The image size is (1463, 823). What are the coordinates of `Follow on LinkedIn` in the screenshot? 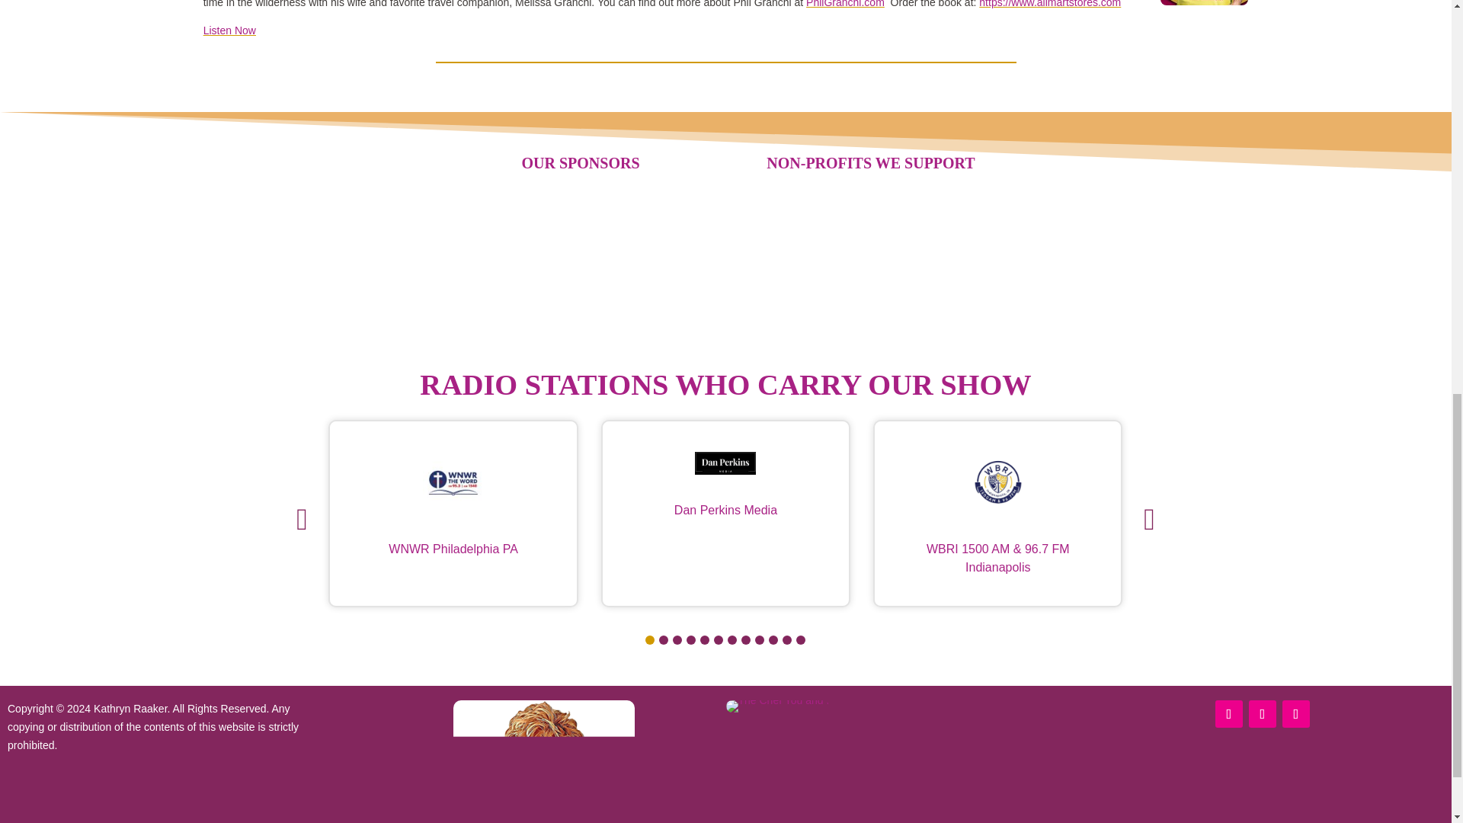 It's located at (1262, 713).